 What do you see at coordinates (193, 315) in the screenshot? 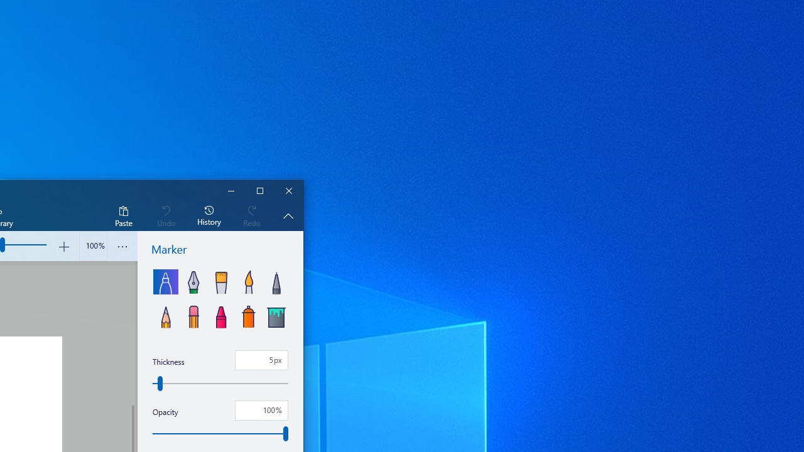
I see `Eraser` at bounding box center [193, 315].